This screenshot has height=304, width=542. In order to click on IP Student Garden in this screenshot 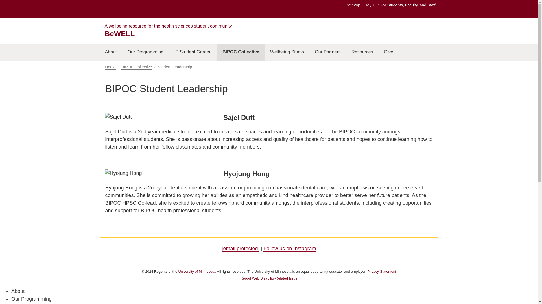, I will do `click(193, 52)`.